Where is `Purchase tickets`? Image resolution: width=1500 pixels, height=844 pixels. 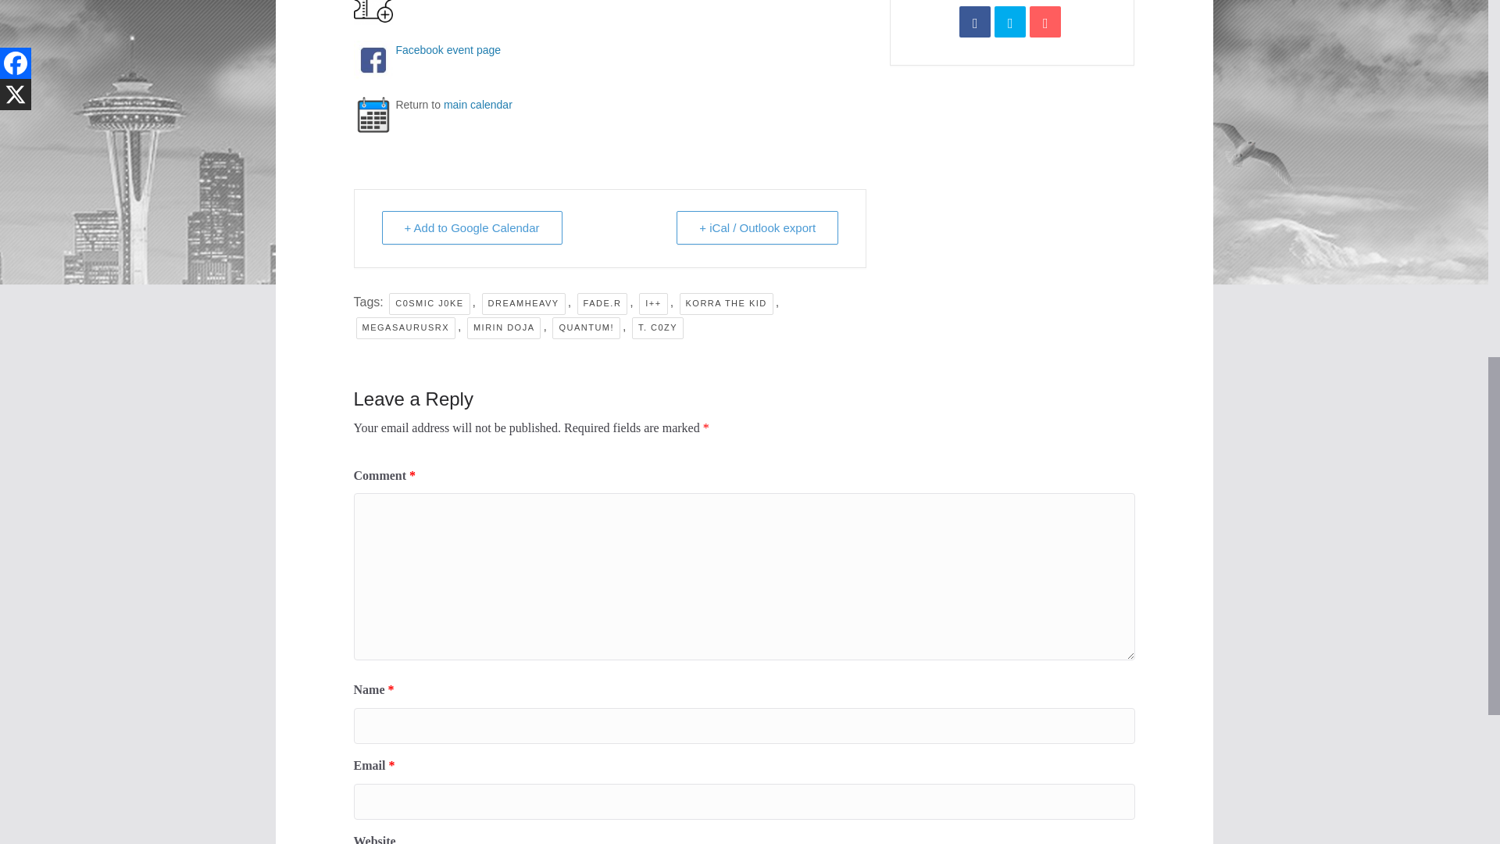
Purchase tickets is located at coordinates (435, 1).